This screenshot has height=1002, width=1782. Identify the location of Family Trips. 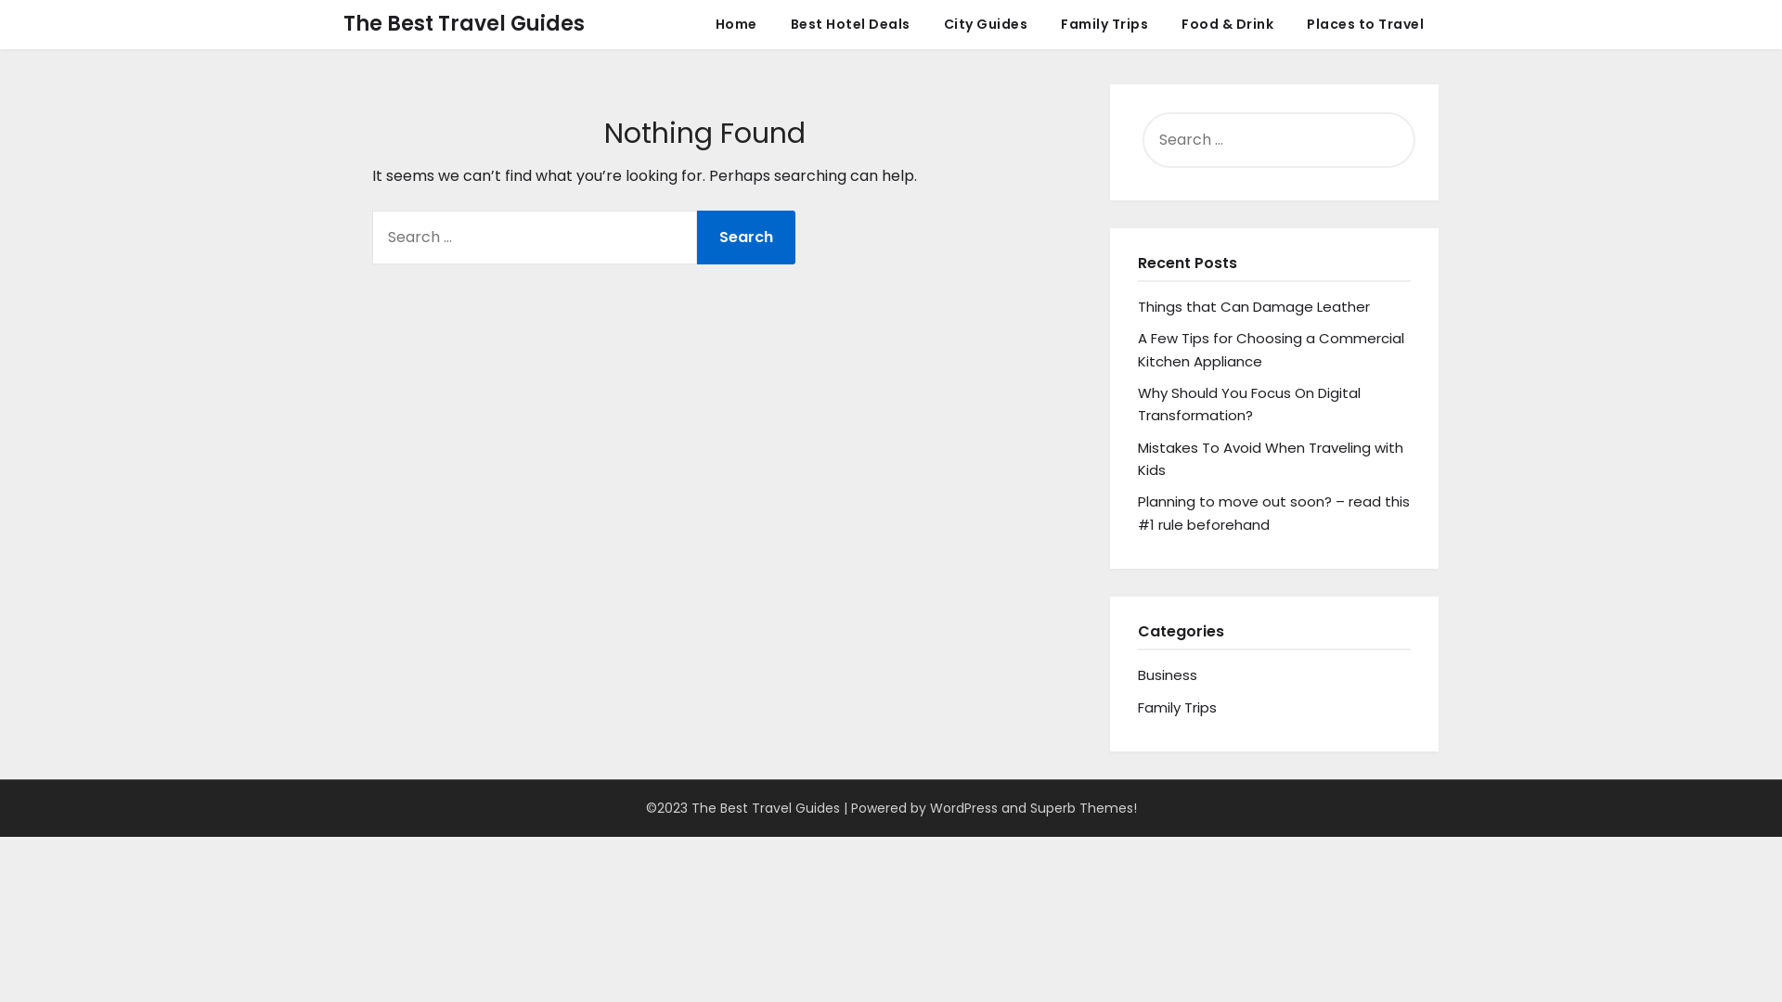
(1177, 707).